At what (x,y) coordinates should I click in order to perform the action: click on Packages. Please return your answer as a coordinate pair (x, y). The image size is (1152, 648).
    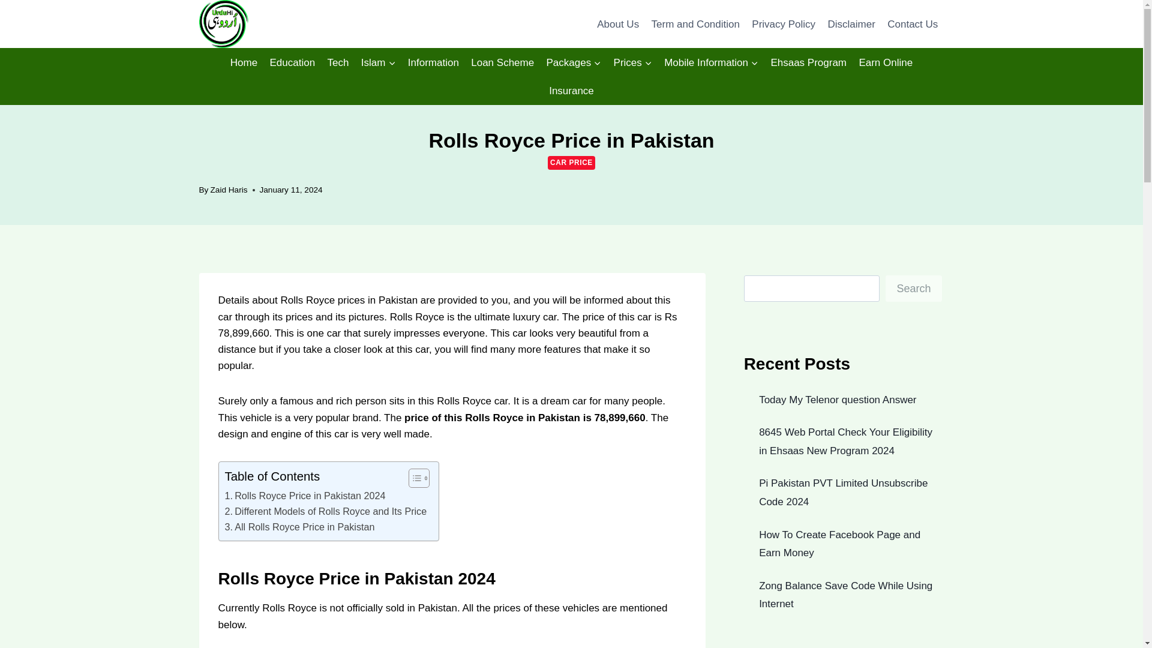
    Looking at the image, I should click on (574, 62).